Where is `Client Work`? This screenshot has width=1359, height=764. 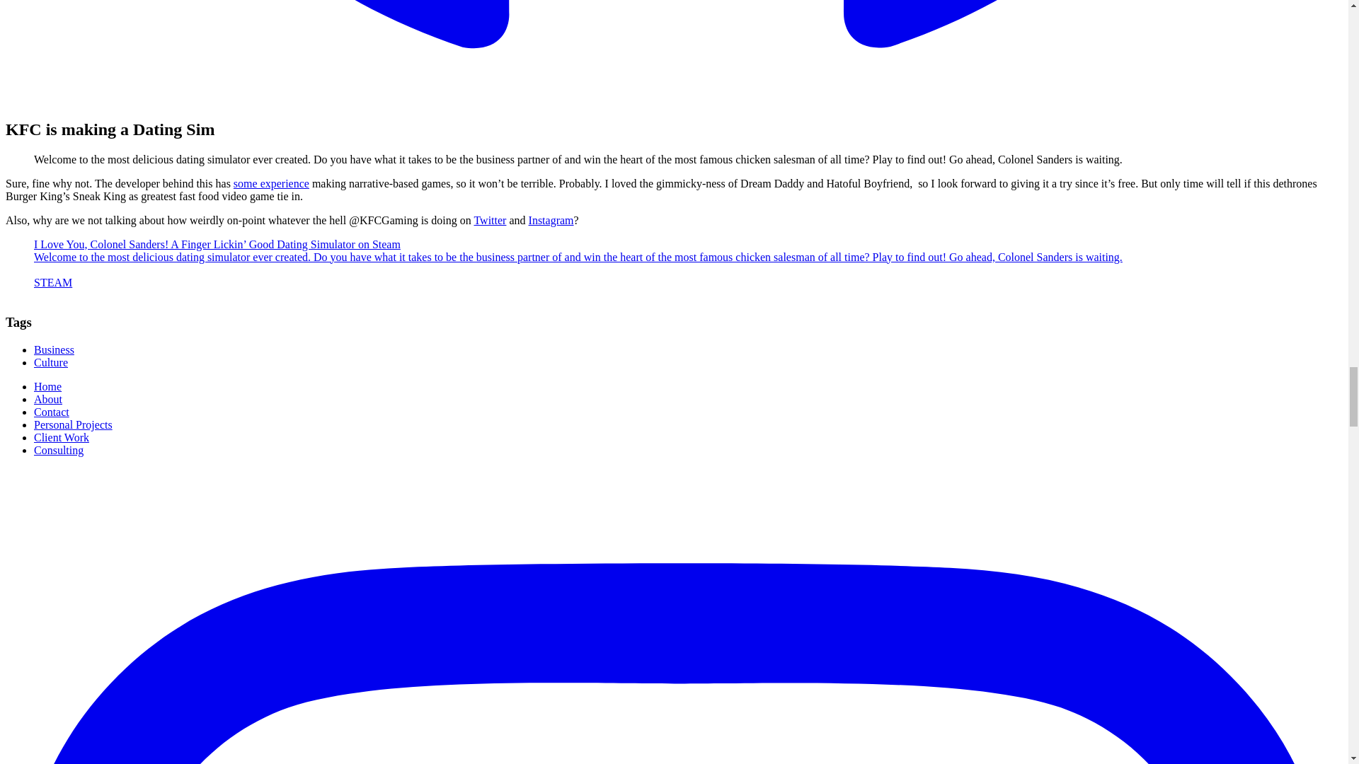
Client Work is located at coordinates (62, 437).